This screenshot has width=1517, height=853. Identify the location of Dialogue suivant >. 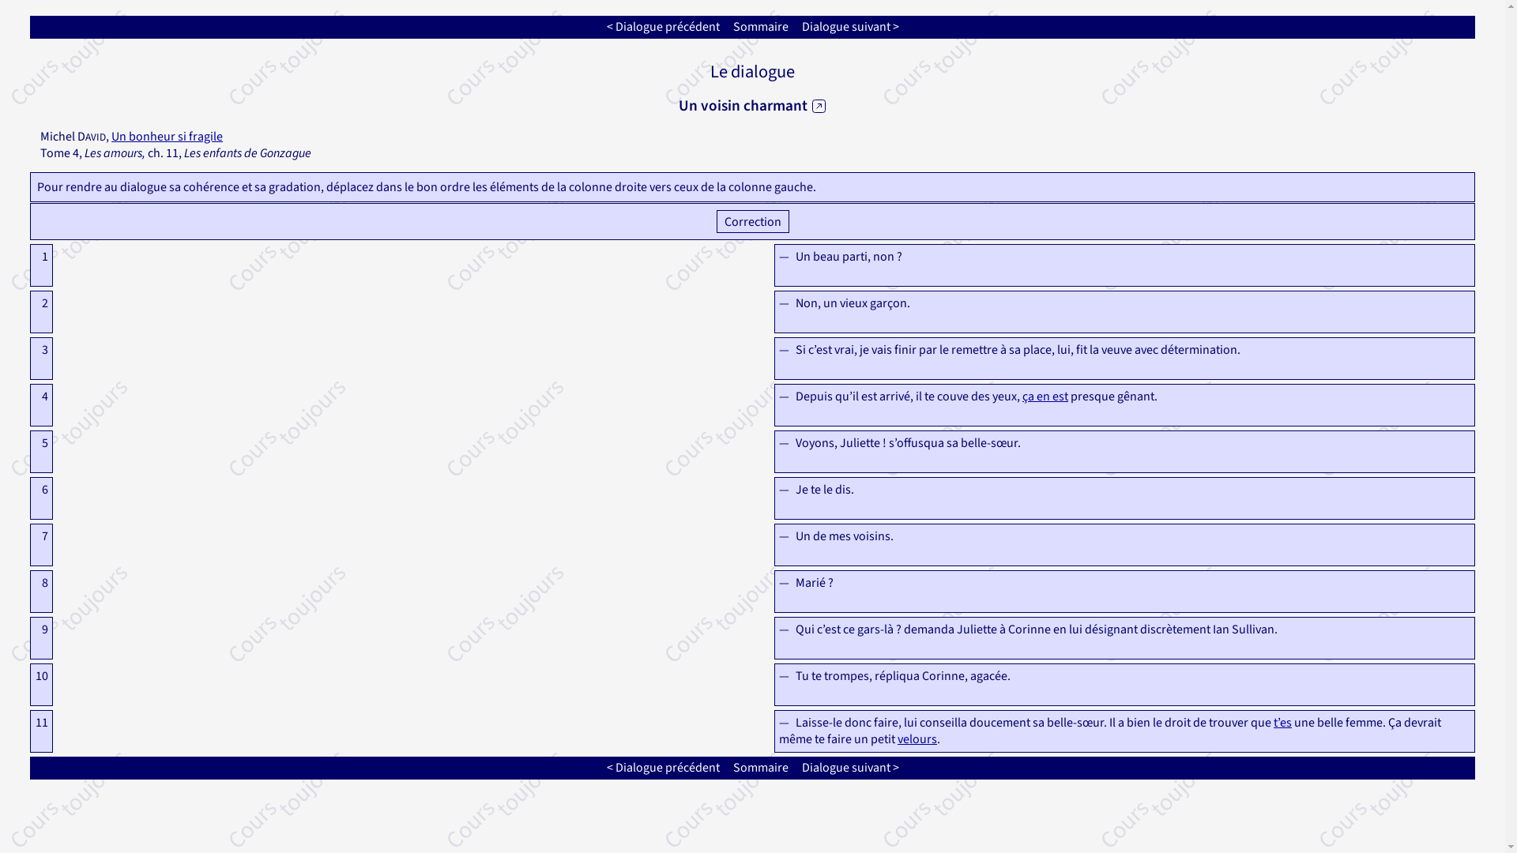
(850, 768).